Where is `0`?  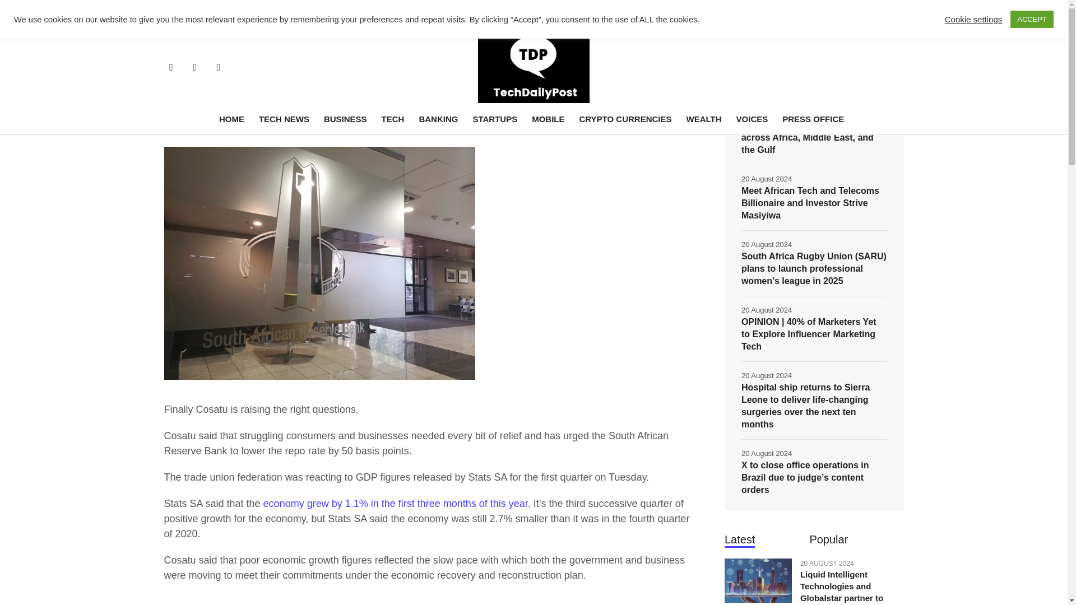 0 is located at coordinates (689, 129).